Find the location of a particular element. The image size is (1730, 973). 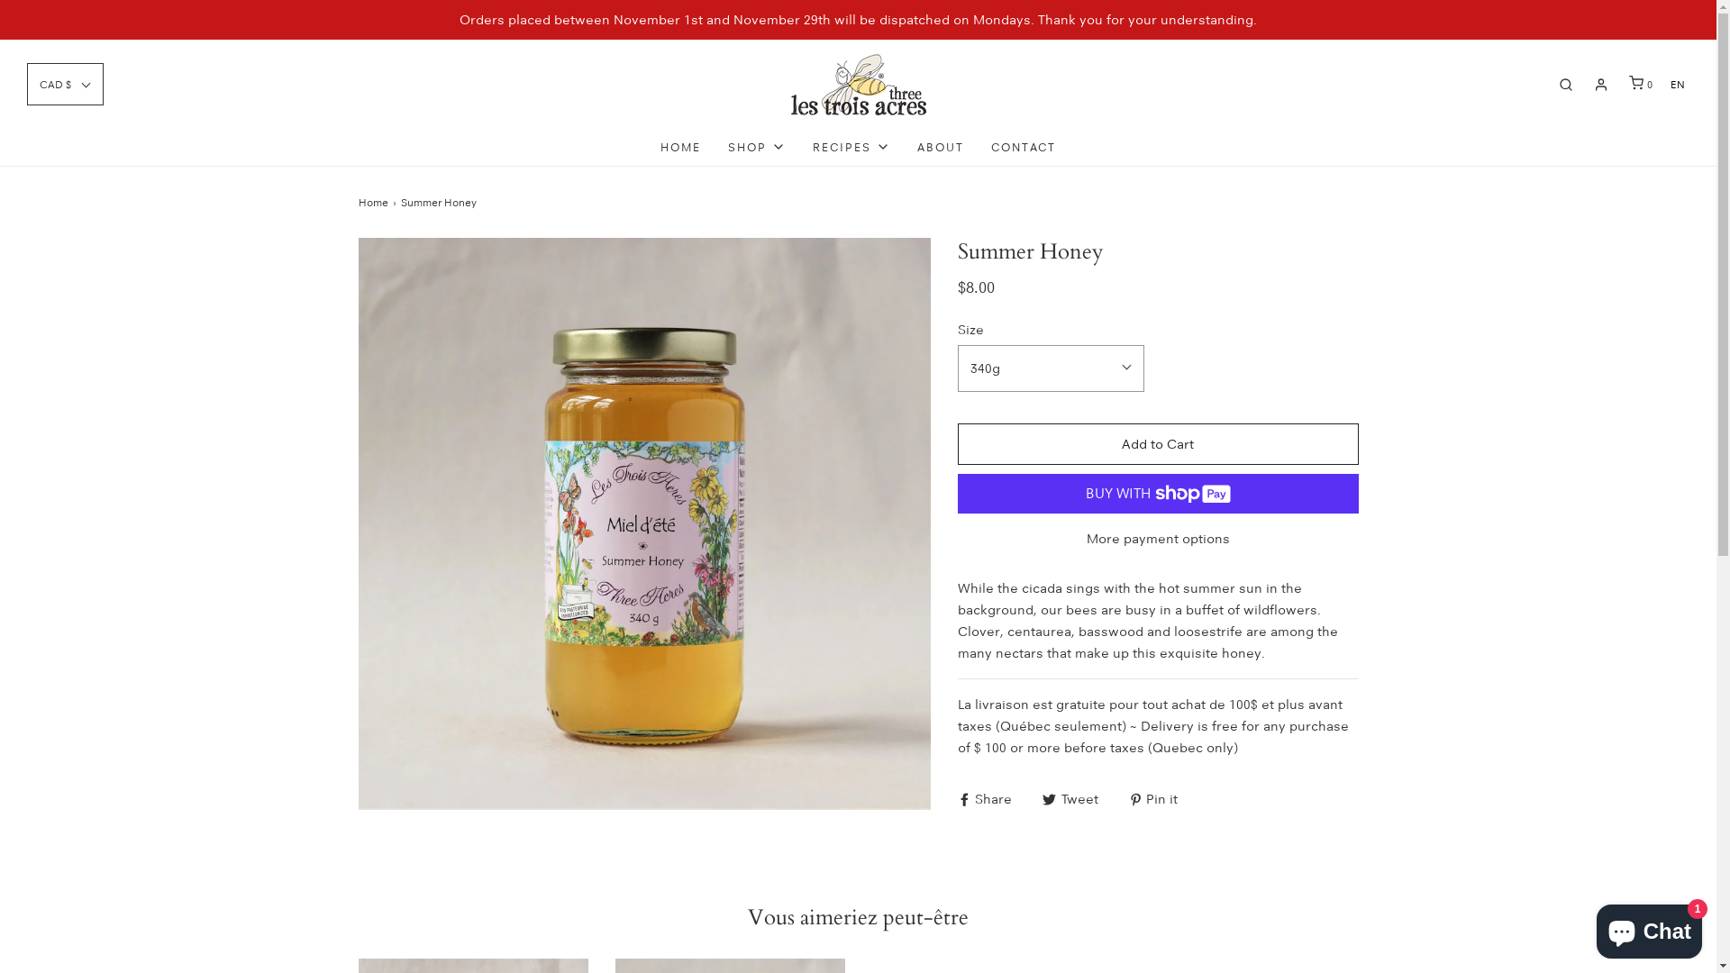

More payment options is located at coordinates (1157, 539).